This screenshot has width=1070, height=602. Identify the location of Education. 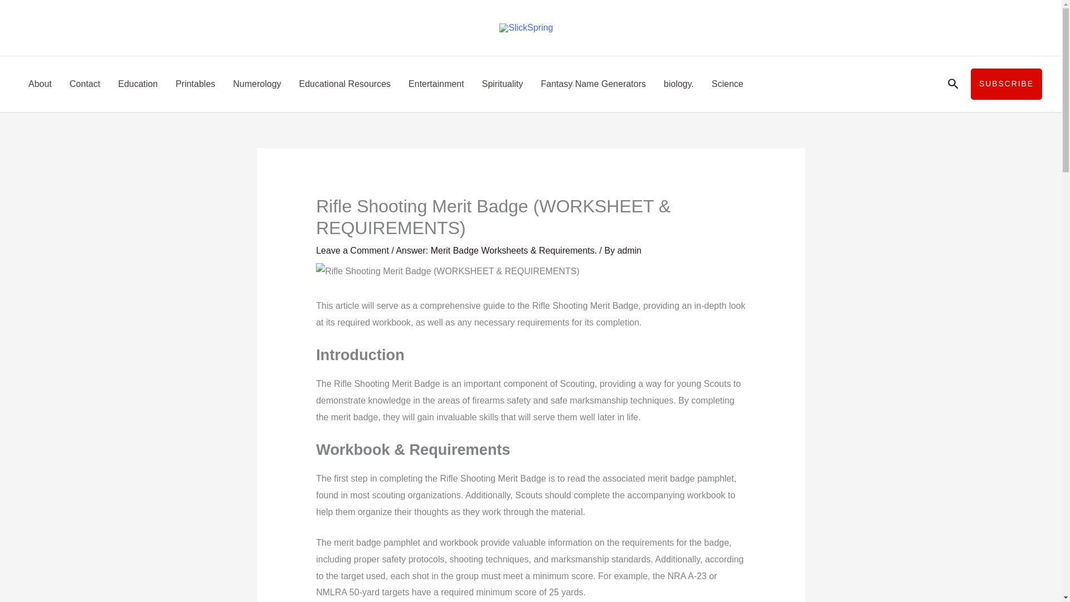
(138, 84).